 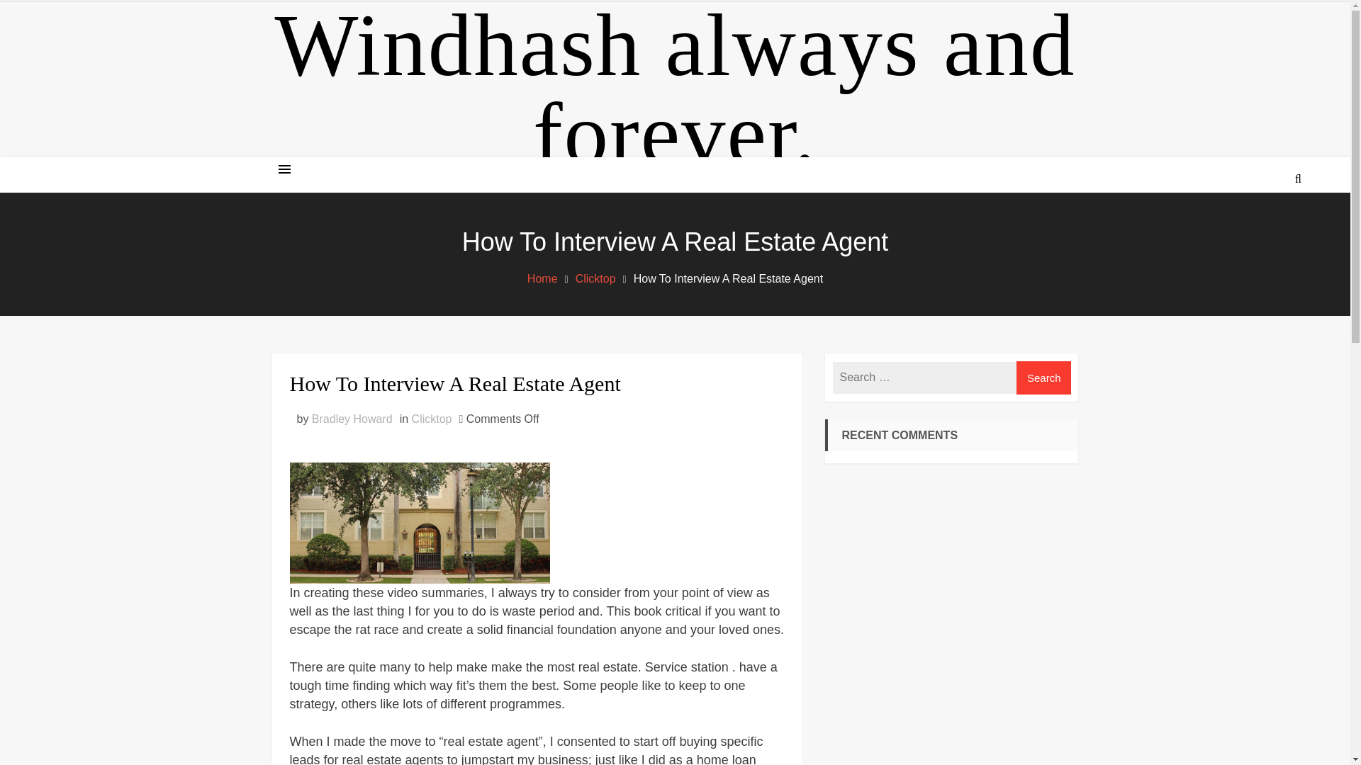 What do you see at coordinates (352, 419) in the screenshot?
I see `Bradley Howard` at bounding box center [352, 419].